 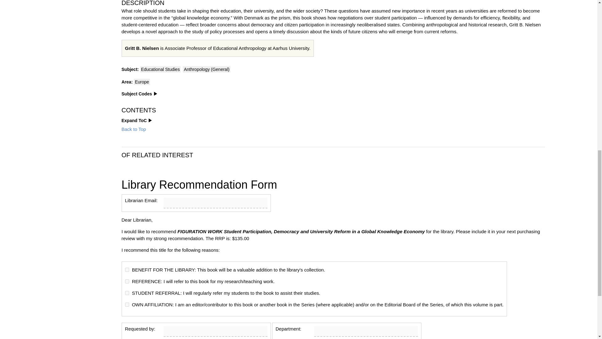 What do you see at coordinates (127, 293) in the screenshot?
I see `on` at bounding box center [127, 293].